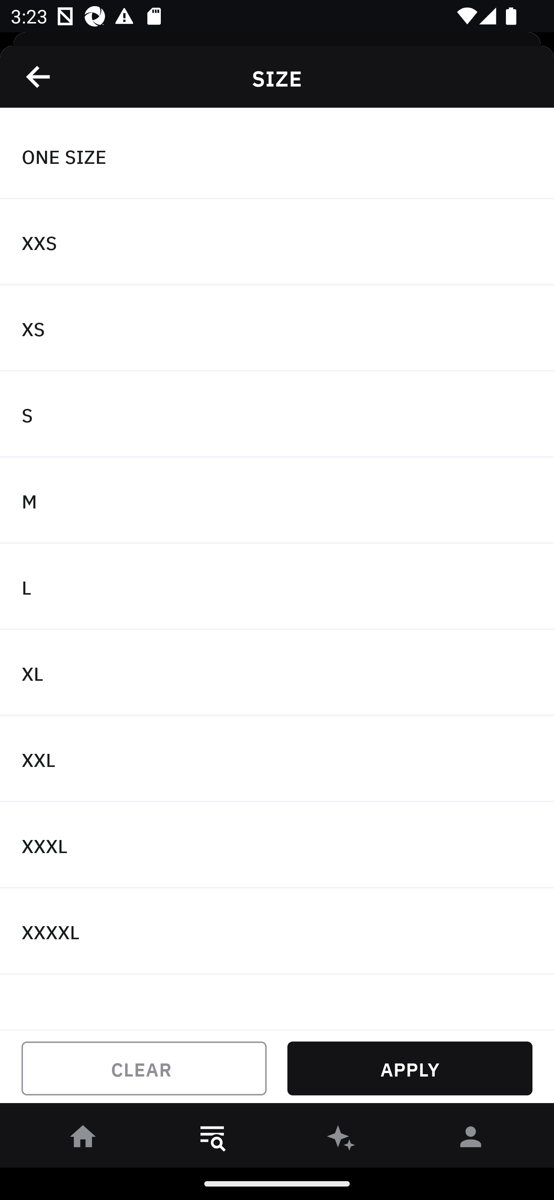  What do you see at coordinates (277, 156) in the screenshot?
I see `ONE SIZE` at bounding box center [277, 156].